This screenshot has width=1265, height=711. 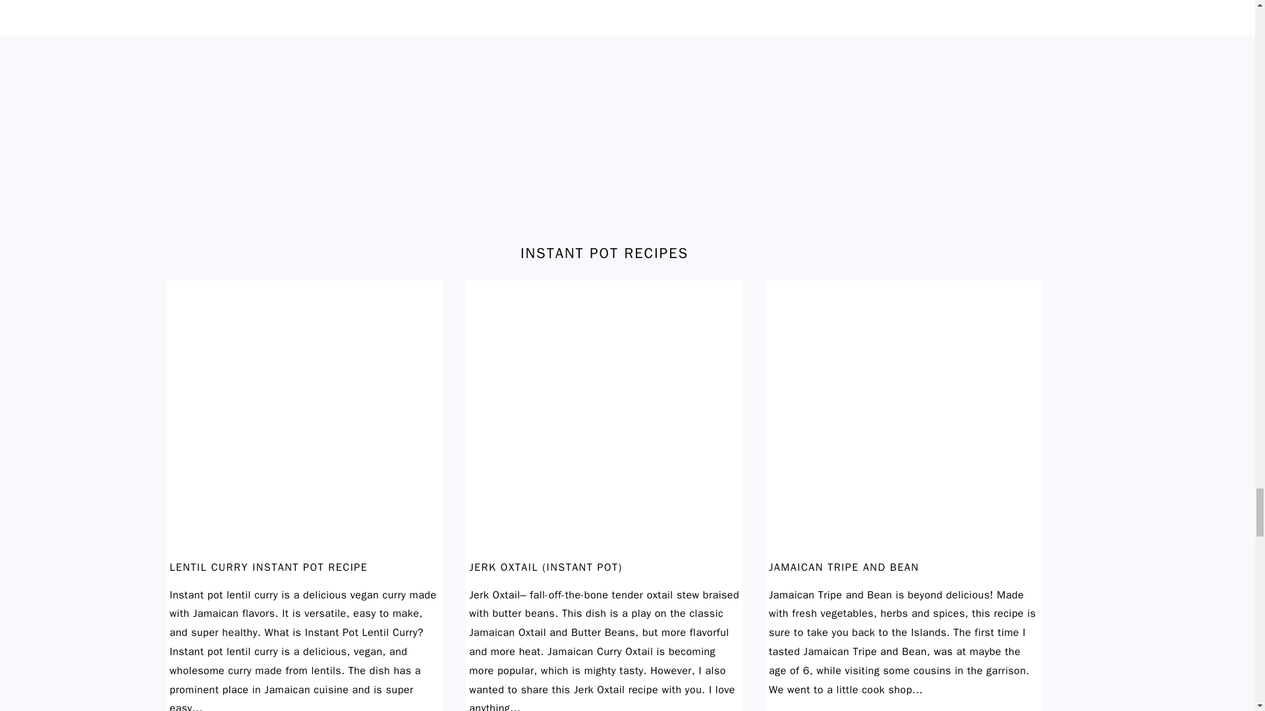 I want to click on Jamaican Tripe and Bean, so click(x=904, y=550).